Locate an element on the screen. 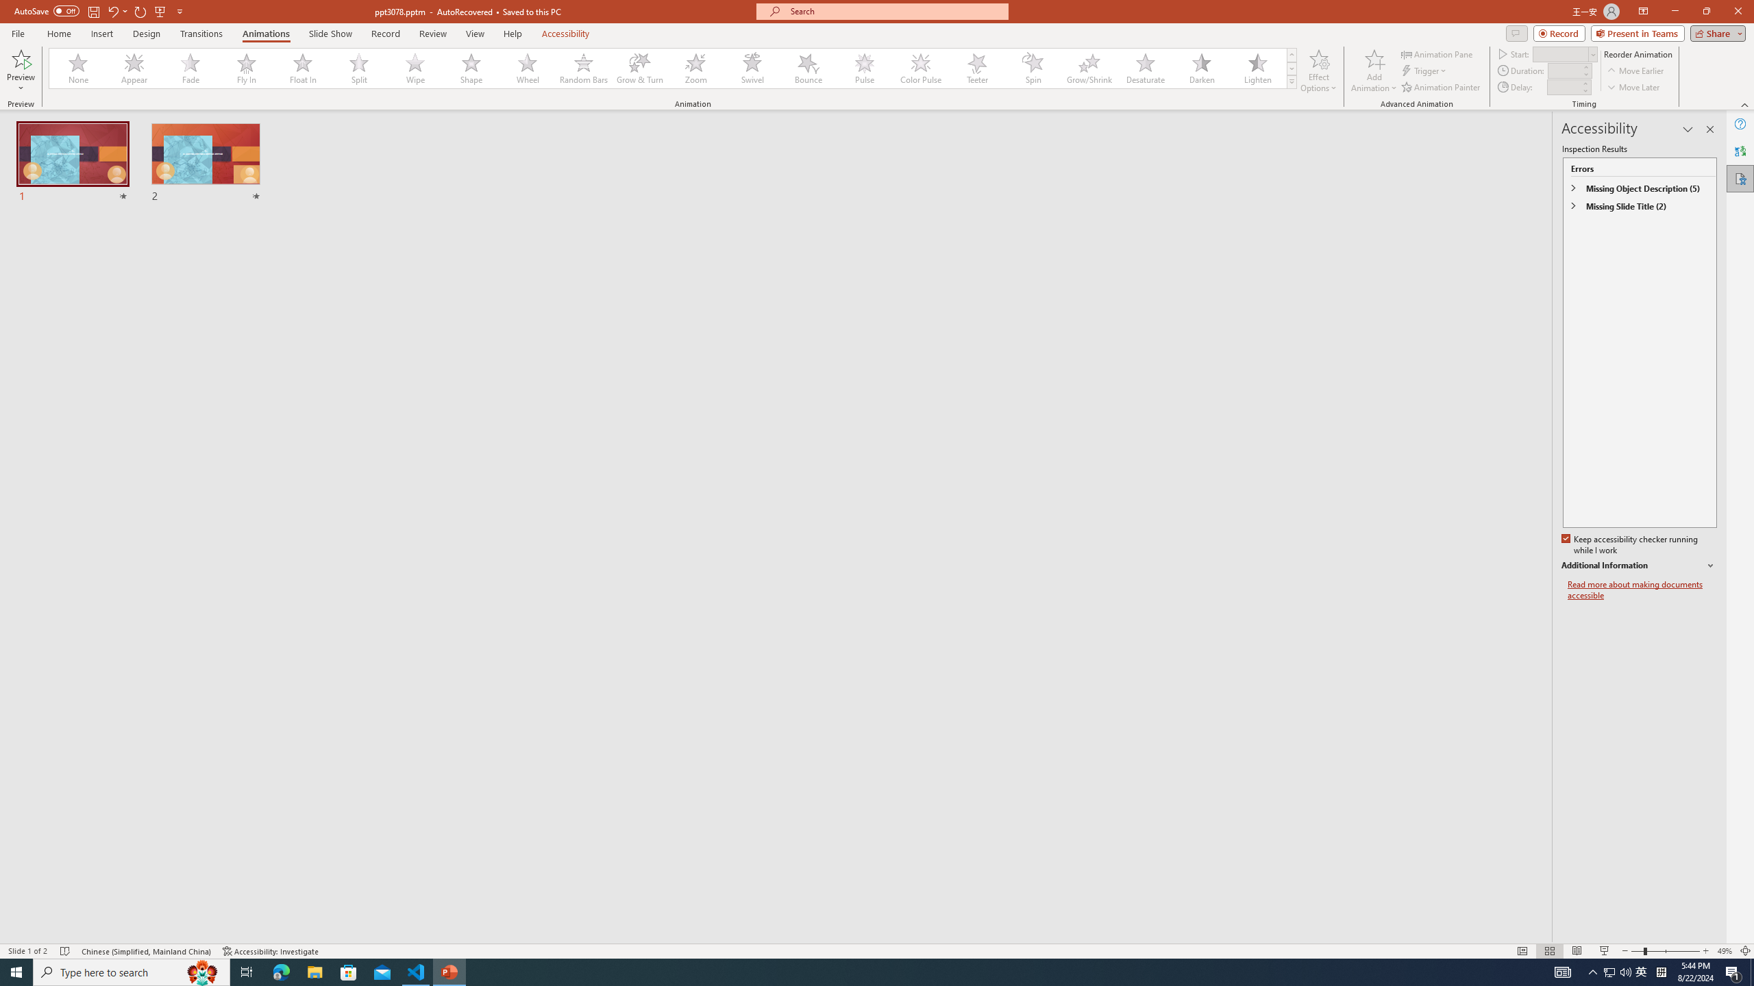  Effect Options is located at coordinates (1318, 71).